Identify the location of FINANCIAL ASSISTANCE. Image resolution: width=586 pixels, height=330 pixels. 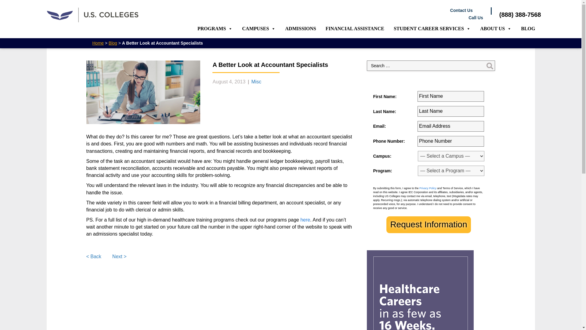
(355, 29).